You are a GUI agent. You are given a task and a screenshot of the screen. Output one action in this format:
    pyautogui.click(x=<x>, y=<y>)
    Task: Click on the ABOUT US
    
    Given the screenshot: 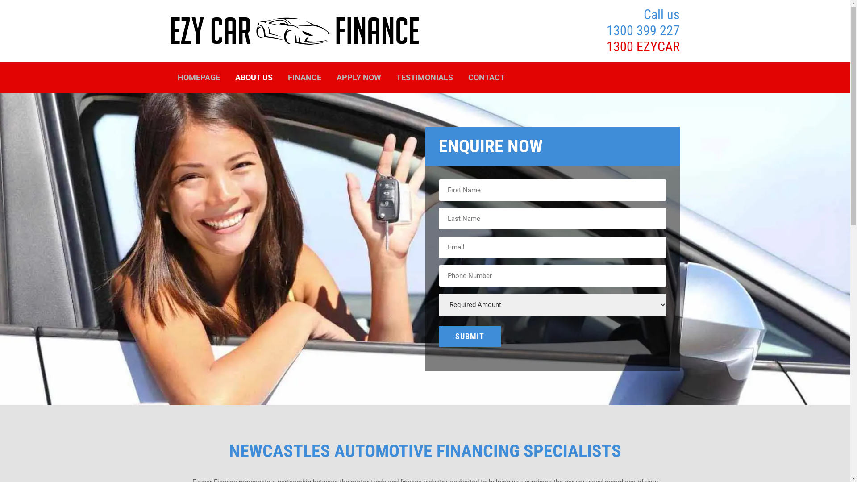 What is the action you would take?
    pyautogui.click(x=254, y=78)
    